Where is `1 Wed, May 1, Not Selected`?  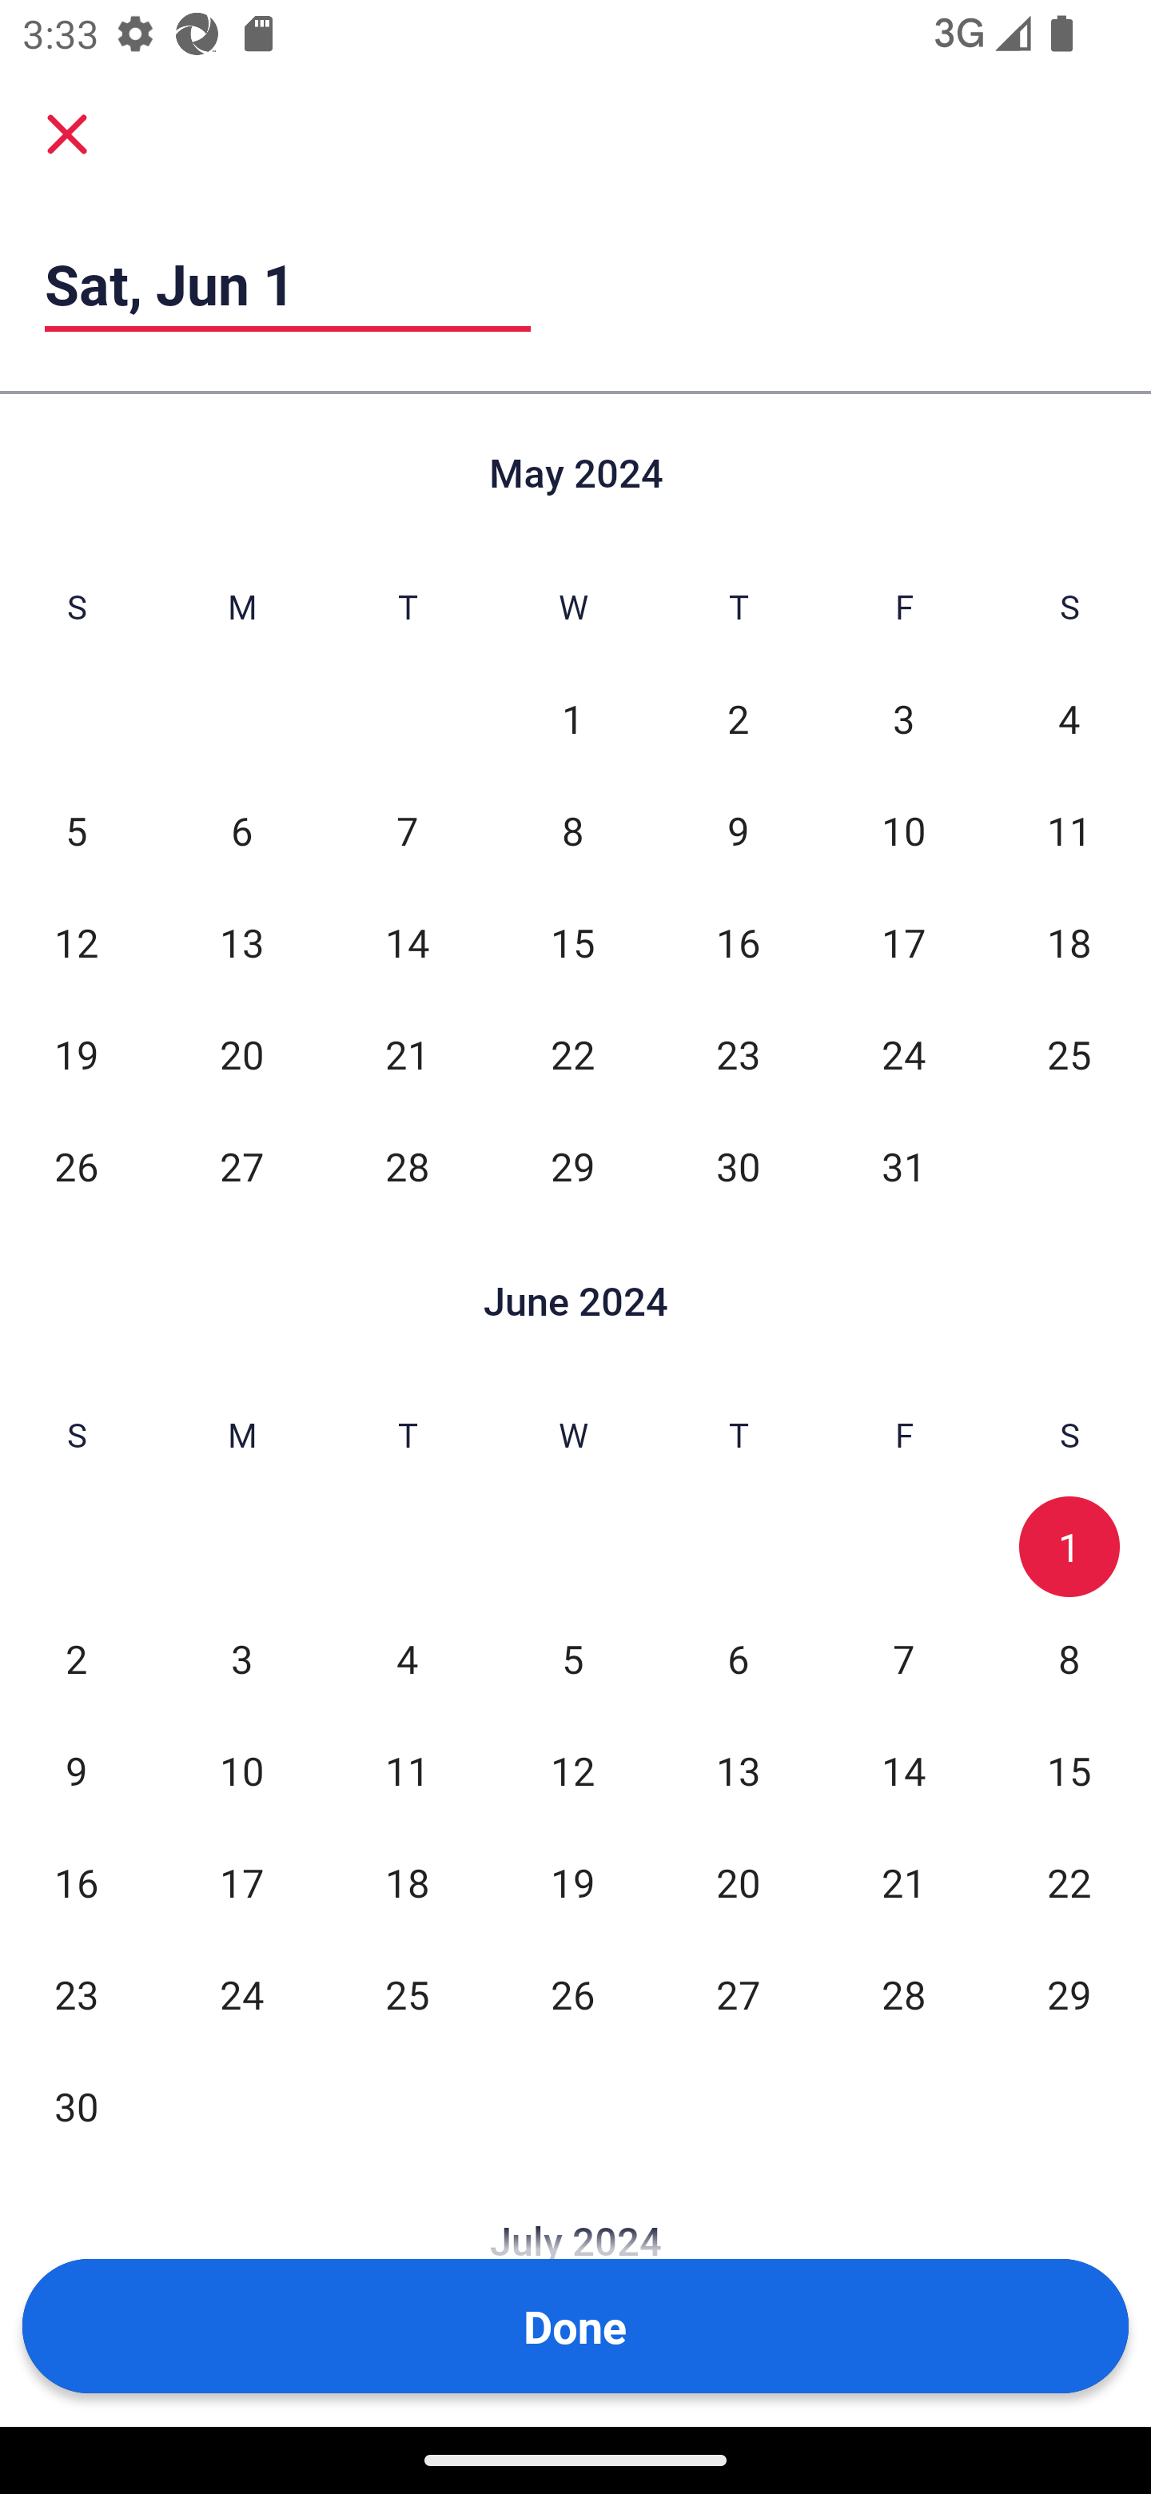 1 Wed, May 1, Not Selected is located at coordinates (572, 719).